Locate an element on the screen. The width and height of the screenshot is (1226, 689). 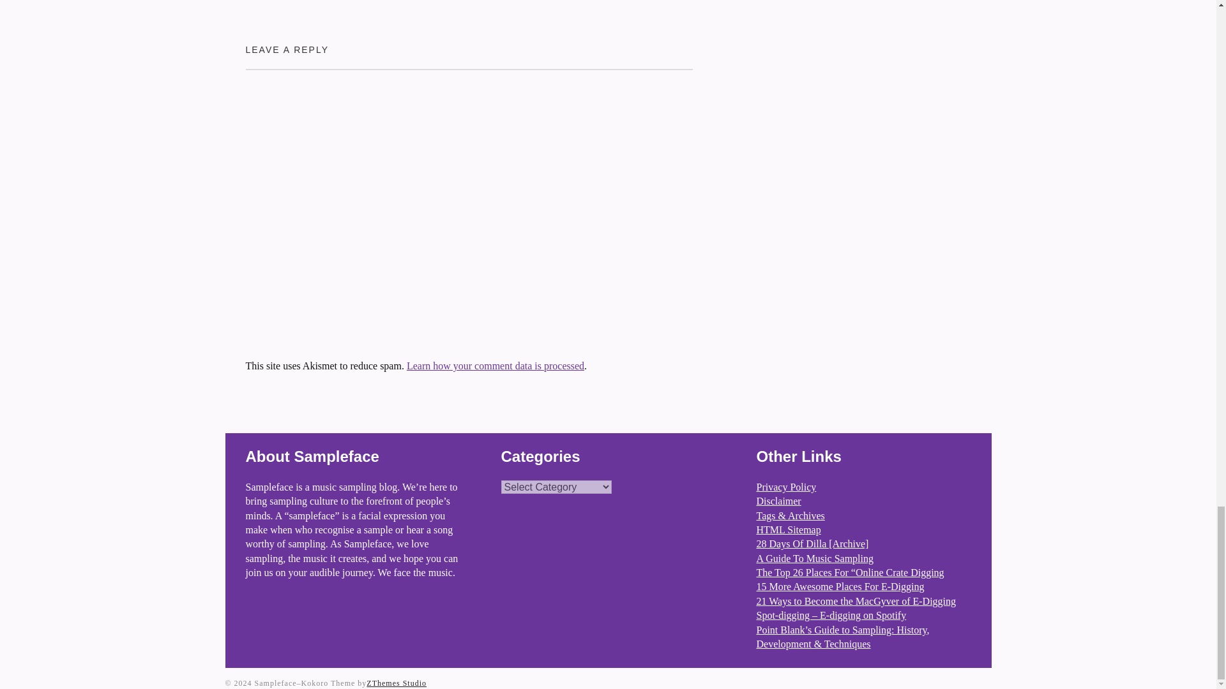
A Guide To Music Sampling is located at coordinates (815, 559).